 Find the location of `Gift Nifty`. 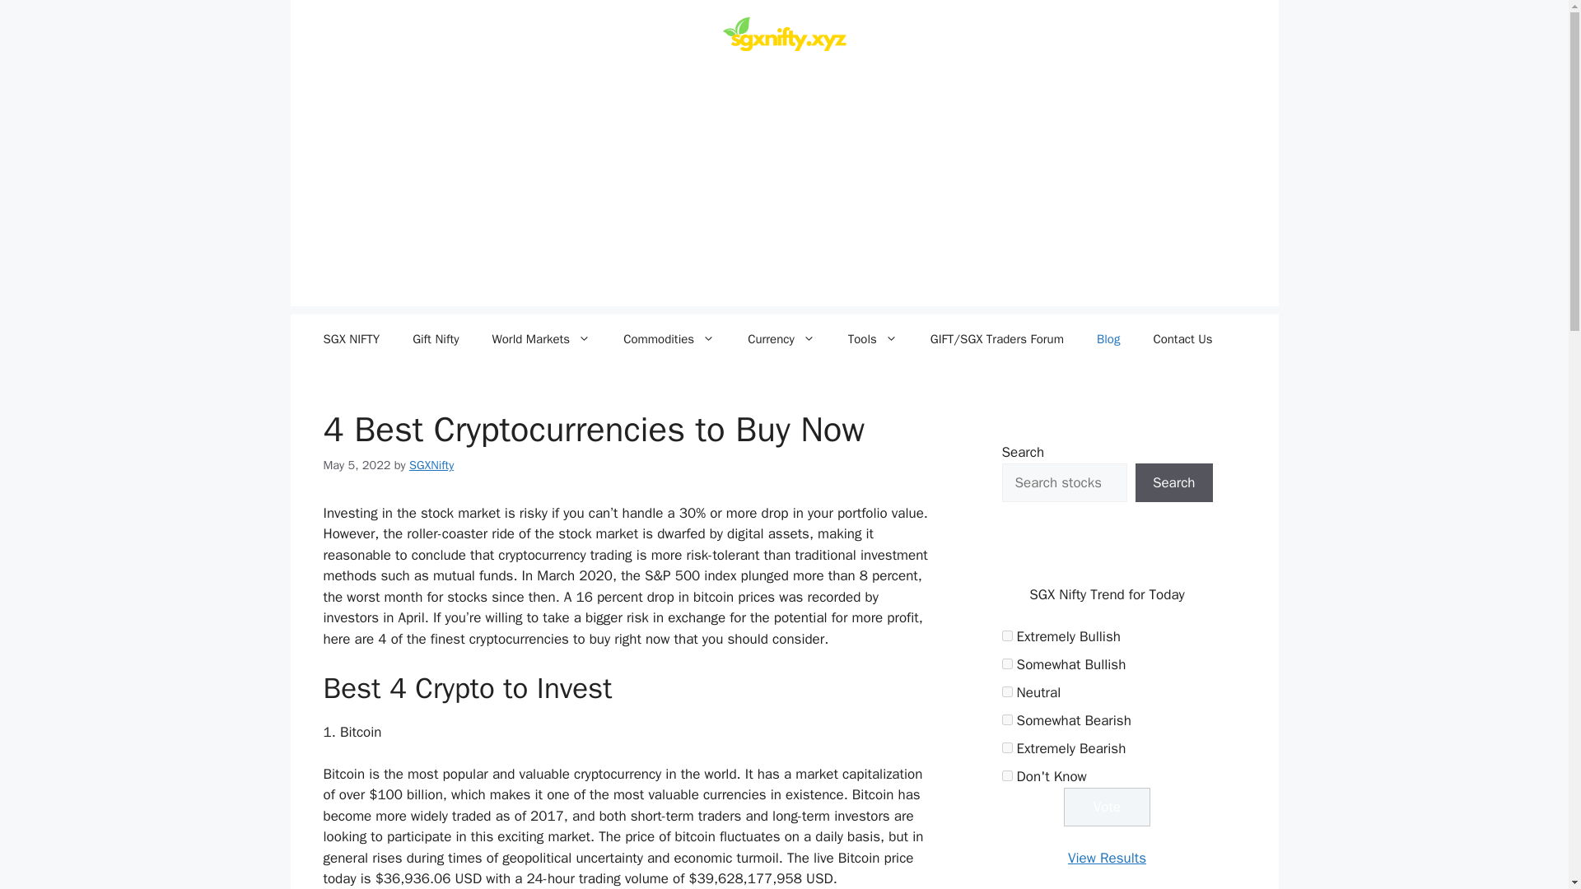

Gift Nifty is located at coordinates (436, 339).